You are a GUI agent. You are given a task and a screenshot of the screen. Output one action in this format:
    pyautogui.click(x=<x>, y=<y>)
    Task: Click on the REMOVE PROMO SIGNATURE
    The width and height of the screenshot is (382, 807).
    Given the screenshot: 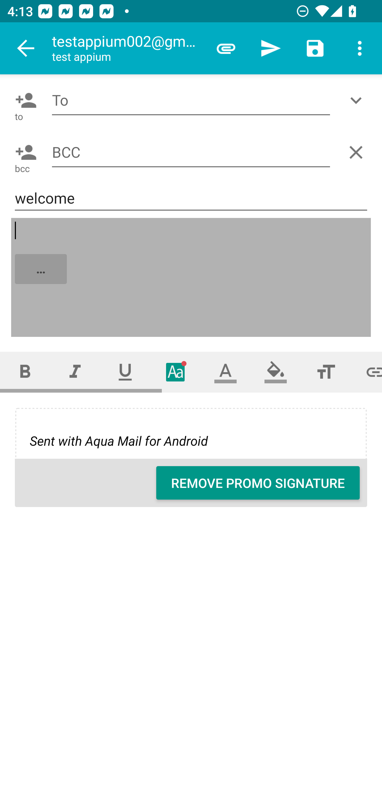 What is the action you would take?
    pyautogui.click(x=258, y=483)
    